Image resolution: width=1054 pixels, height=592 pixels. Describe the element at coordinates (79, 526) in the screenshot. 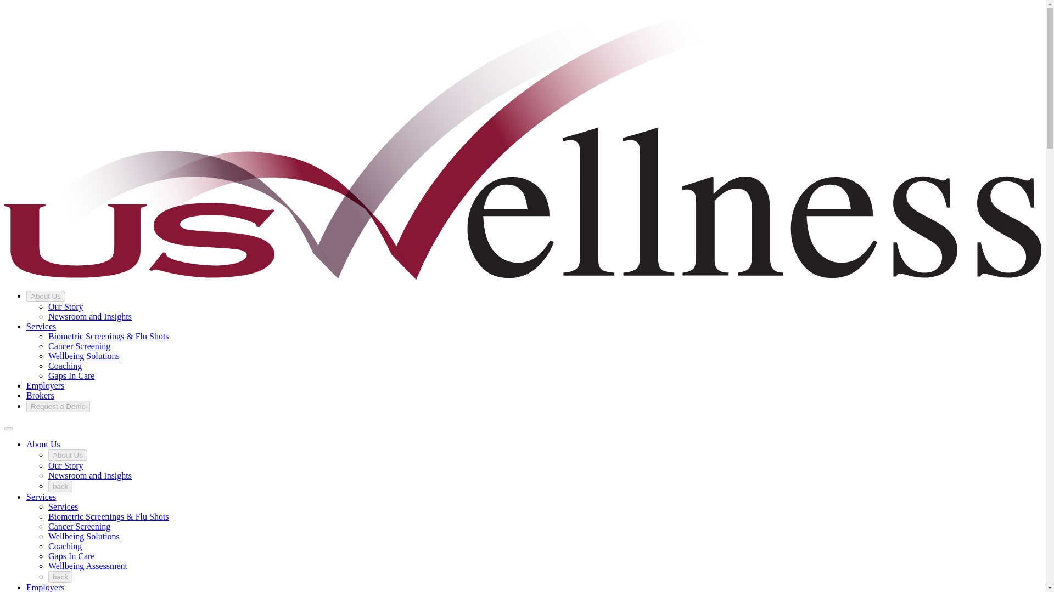

I see `Cancer Screening` at that location.